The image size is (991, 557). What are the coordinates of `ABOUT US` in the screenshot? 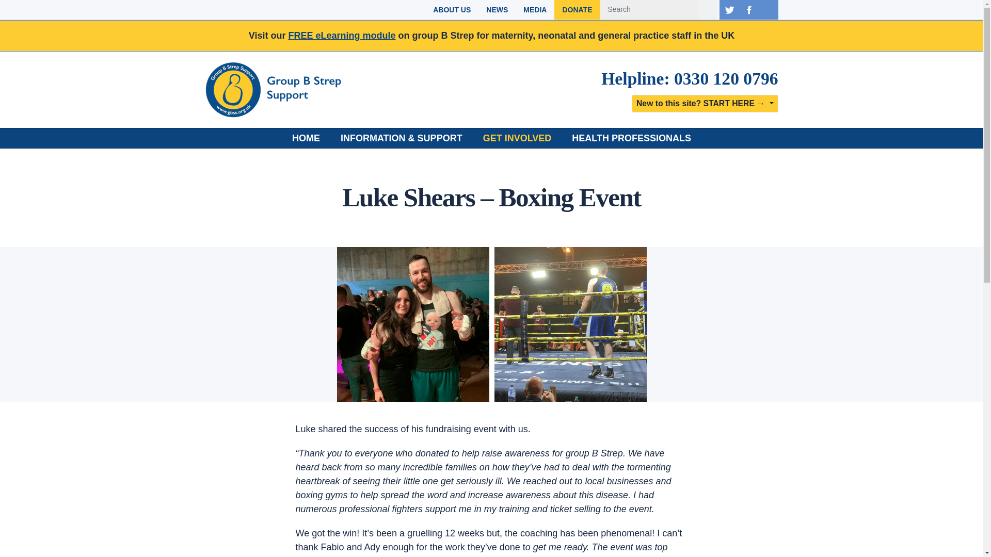 It's located at (452, 9).